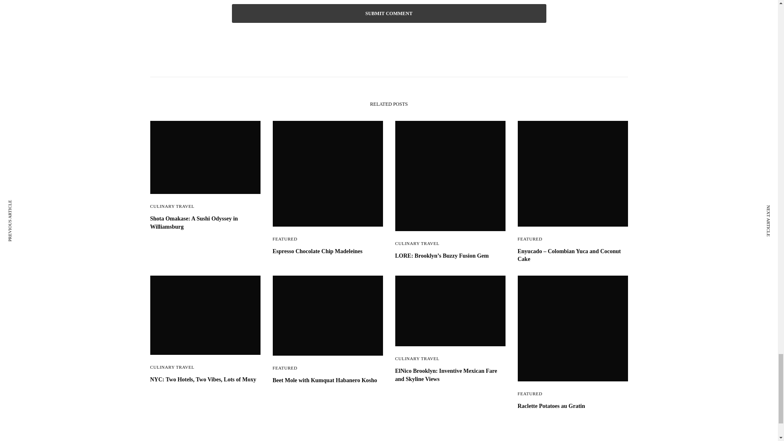 This screenshot has width=784, height=441. Describe the element at coordinates (205, 222) in the screenshot. I see `Shota Omakase: A Sushi Odyssey in Williamsburg` at that location.